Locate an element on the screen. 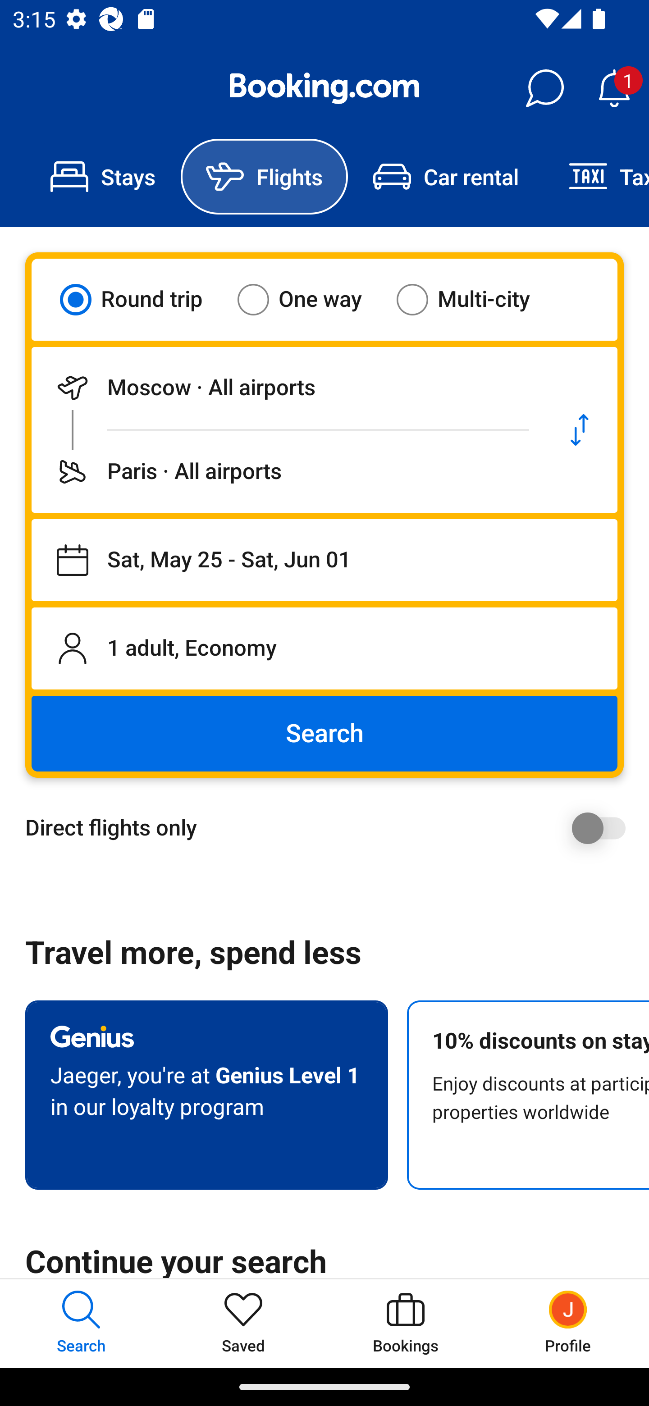  Swap departure location and destination is located at coordinates (580, 430).